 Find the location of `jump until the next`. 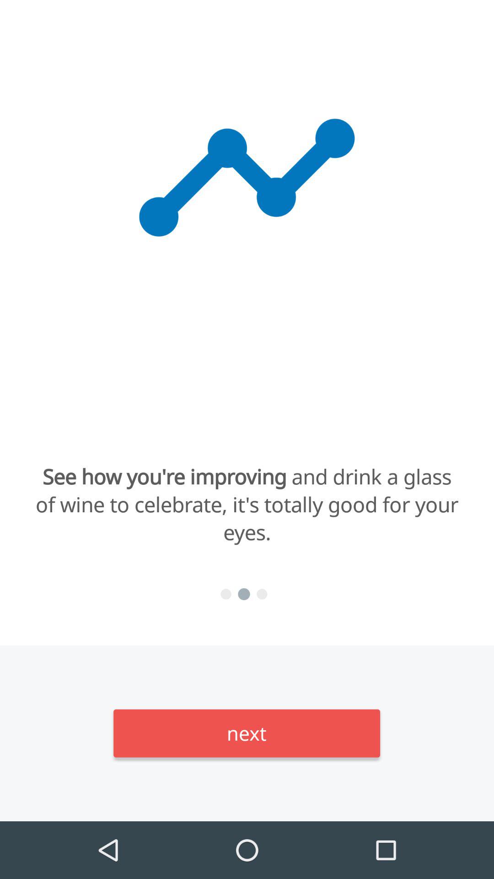

jump until the next is located at coordinates (247, 733).